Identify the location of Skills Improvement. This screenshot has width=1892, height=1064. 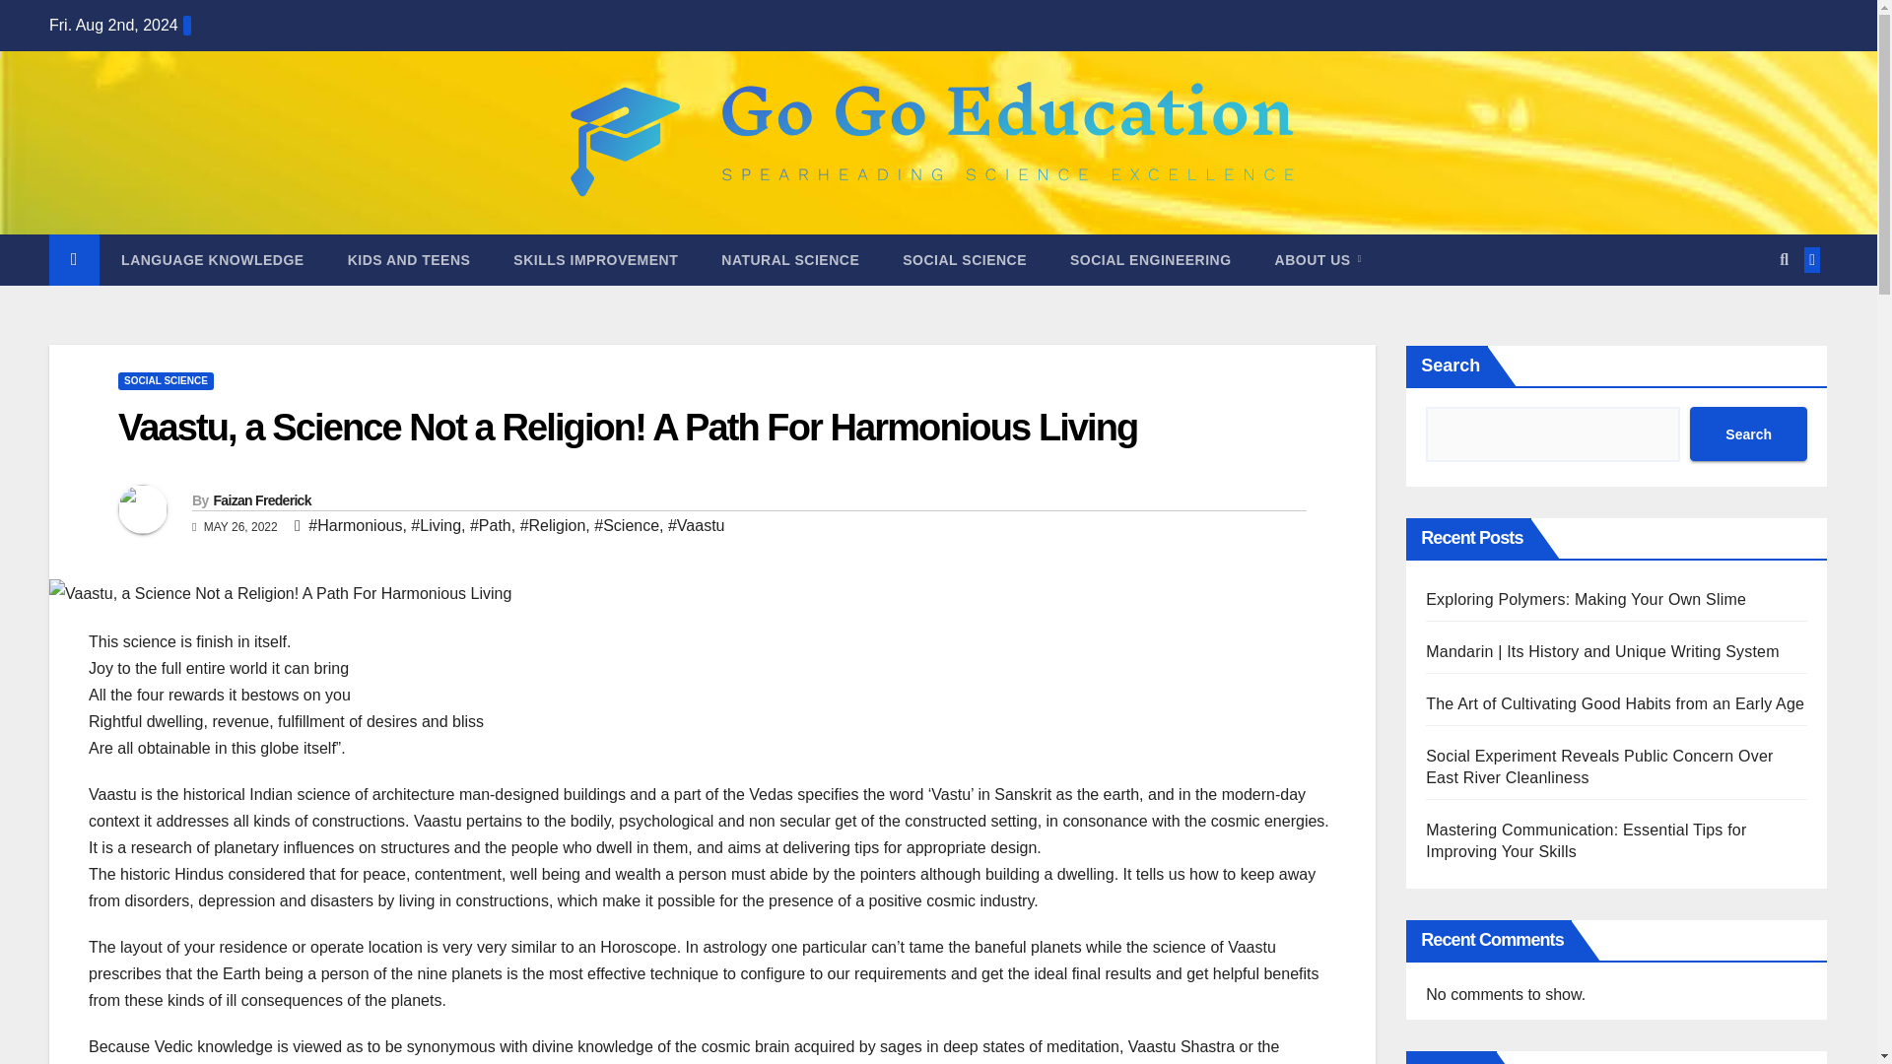
(595, 260).